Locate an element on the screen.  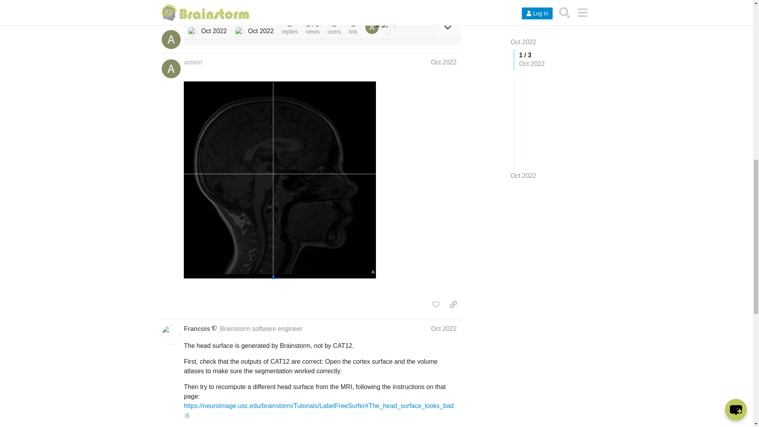
astein is located at coordinates (193, 62).